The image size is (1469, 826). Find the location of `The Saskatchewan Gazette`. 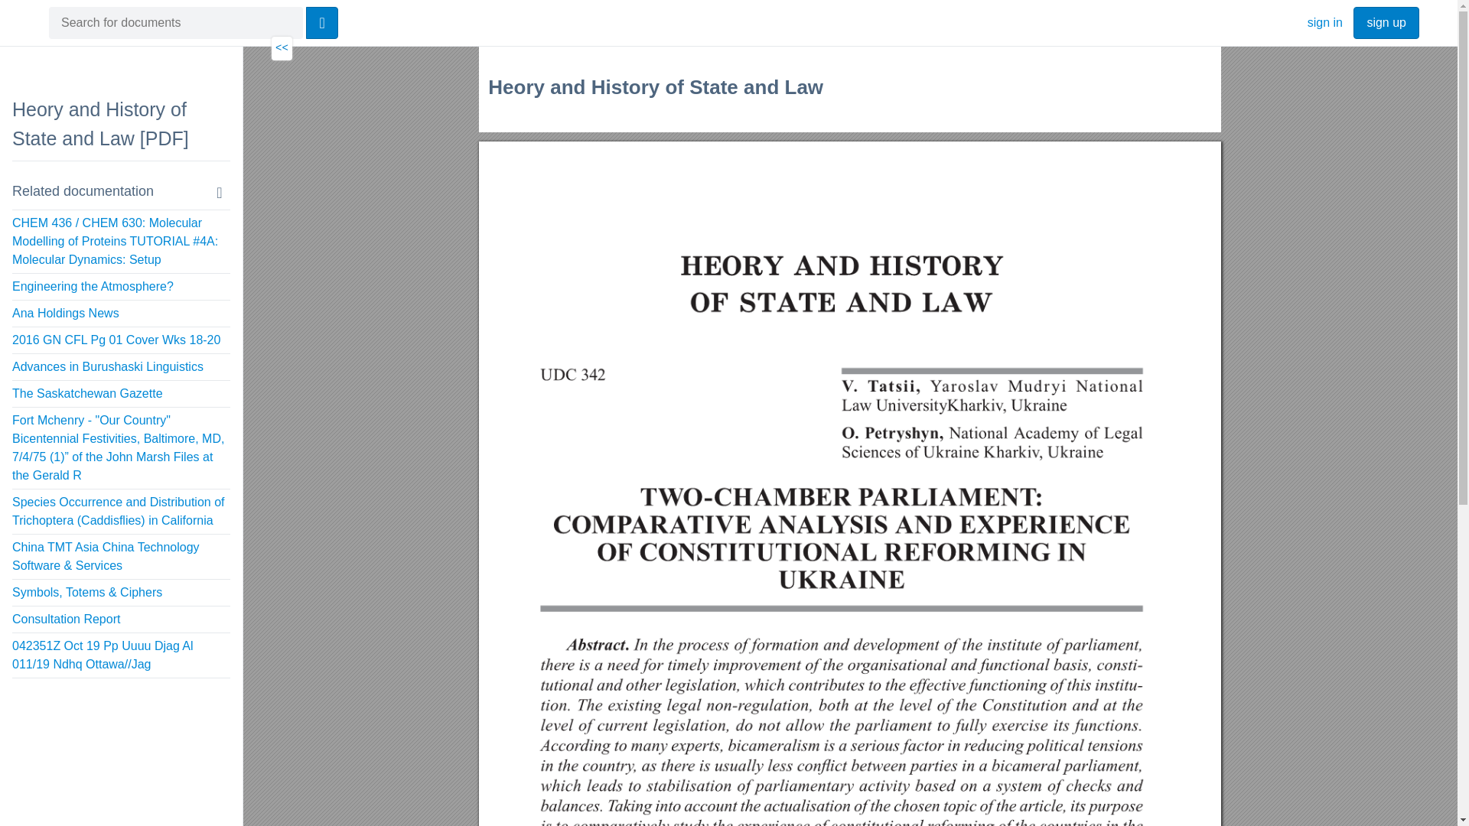

The Saskatchewan Gazette is located at coordinates (87, 393).